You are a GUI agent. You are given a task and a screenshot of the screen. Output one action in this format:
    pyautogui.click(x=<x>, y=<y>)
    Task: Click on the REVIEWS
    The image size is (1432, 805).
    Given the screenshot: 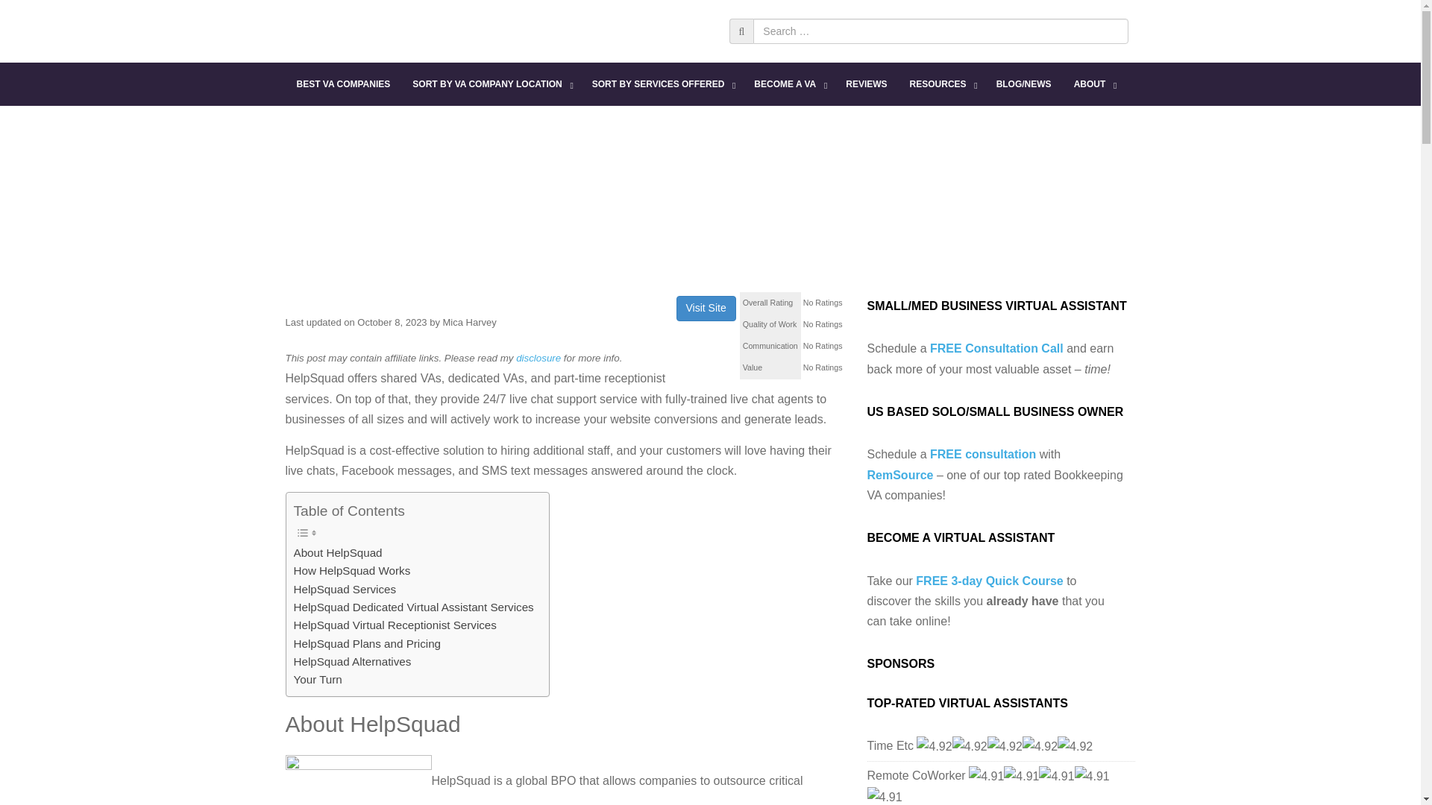 What is the action you would take?
    pyautogui.click(x=866, y=83)
    